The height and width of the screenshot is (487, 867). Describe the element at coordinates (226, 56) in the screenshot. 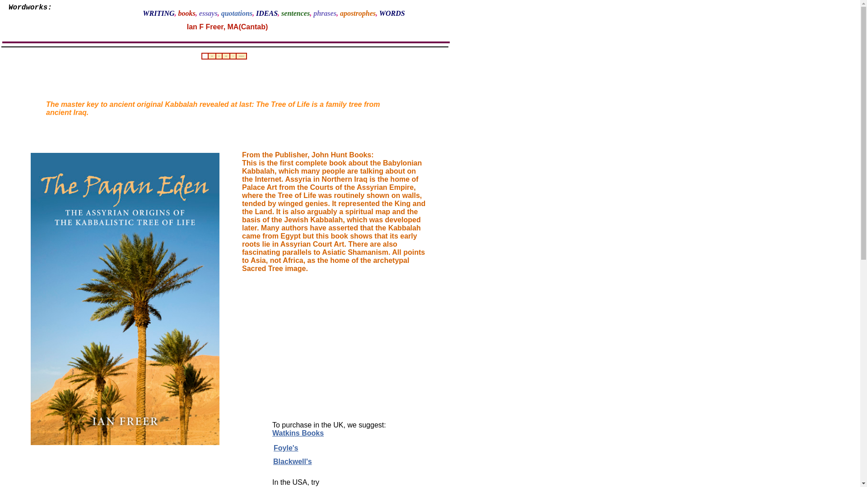

I see `Sportesprit` at that location.